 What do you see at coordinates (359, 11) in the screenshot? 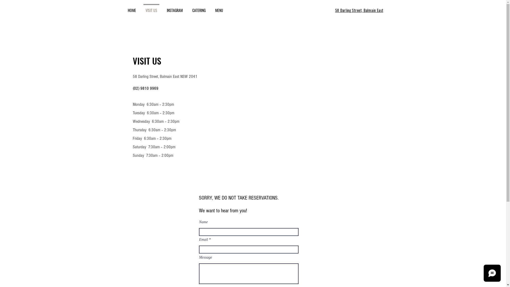
I see `58 Darling Street, Balmain East` at bounding box center [359, 11].